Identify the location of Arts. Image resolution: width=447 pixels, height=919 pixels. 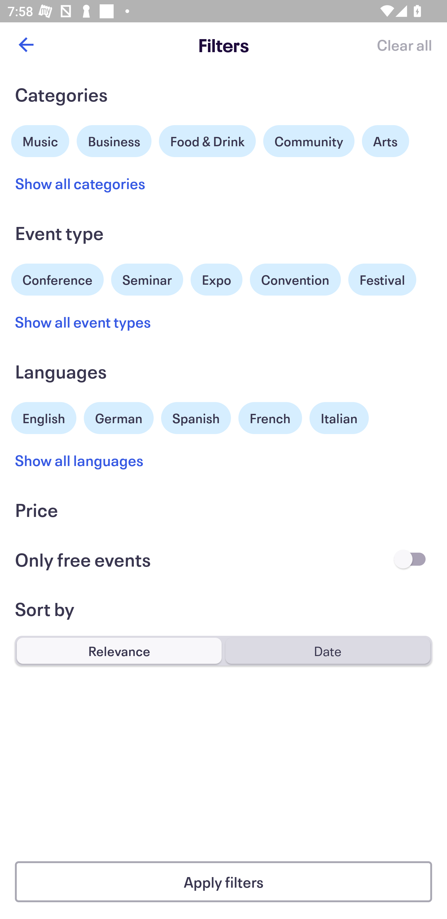
(386, 141).